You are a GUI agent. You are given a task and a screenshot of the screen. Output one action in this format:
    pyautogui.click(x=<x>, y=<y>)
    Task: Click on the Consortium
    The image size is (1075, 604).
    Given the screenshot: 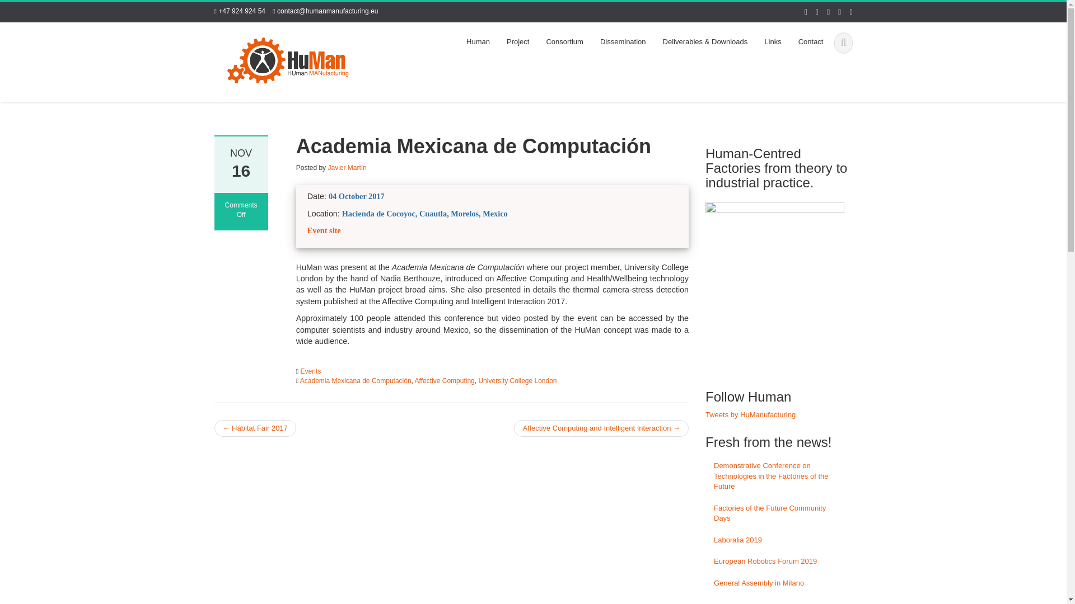 What is the action you would take?
    pyautogui.click(x=564, y=42)
    